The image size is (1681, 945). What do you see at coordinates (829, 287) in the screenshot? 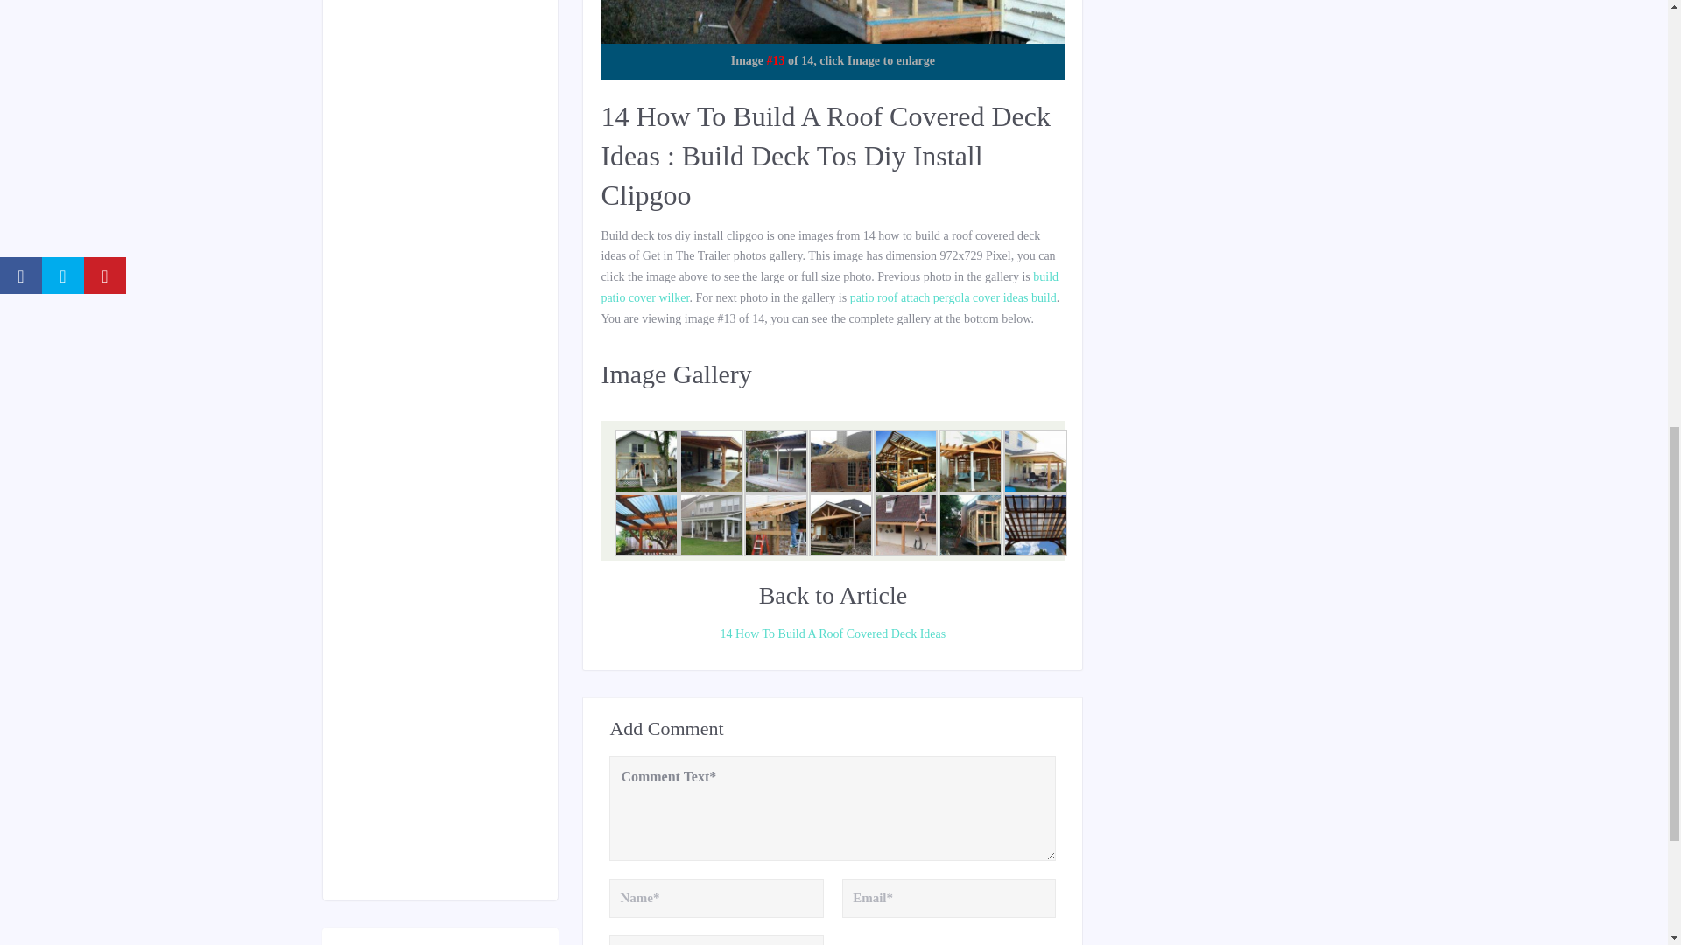
I see `build patio cover wilker` at bounding box center [829, 287].